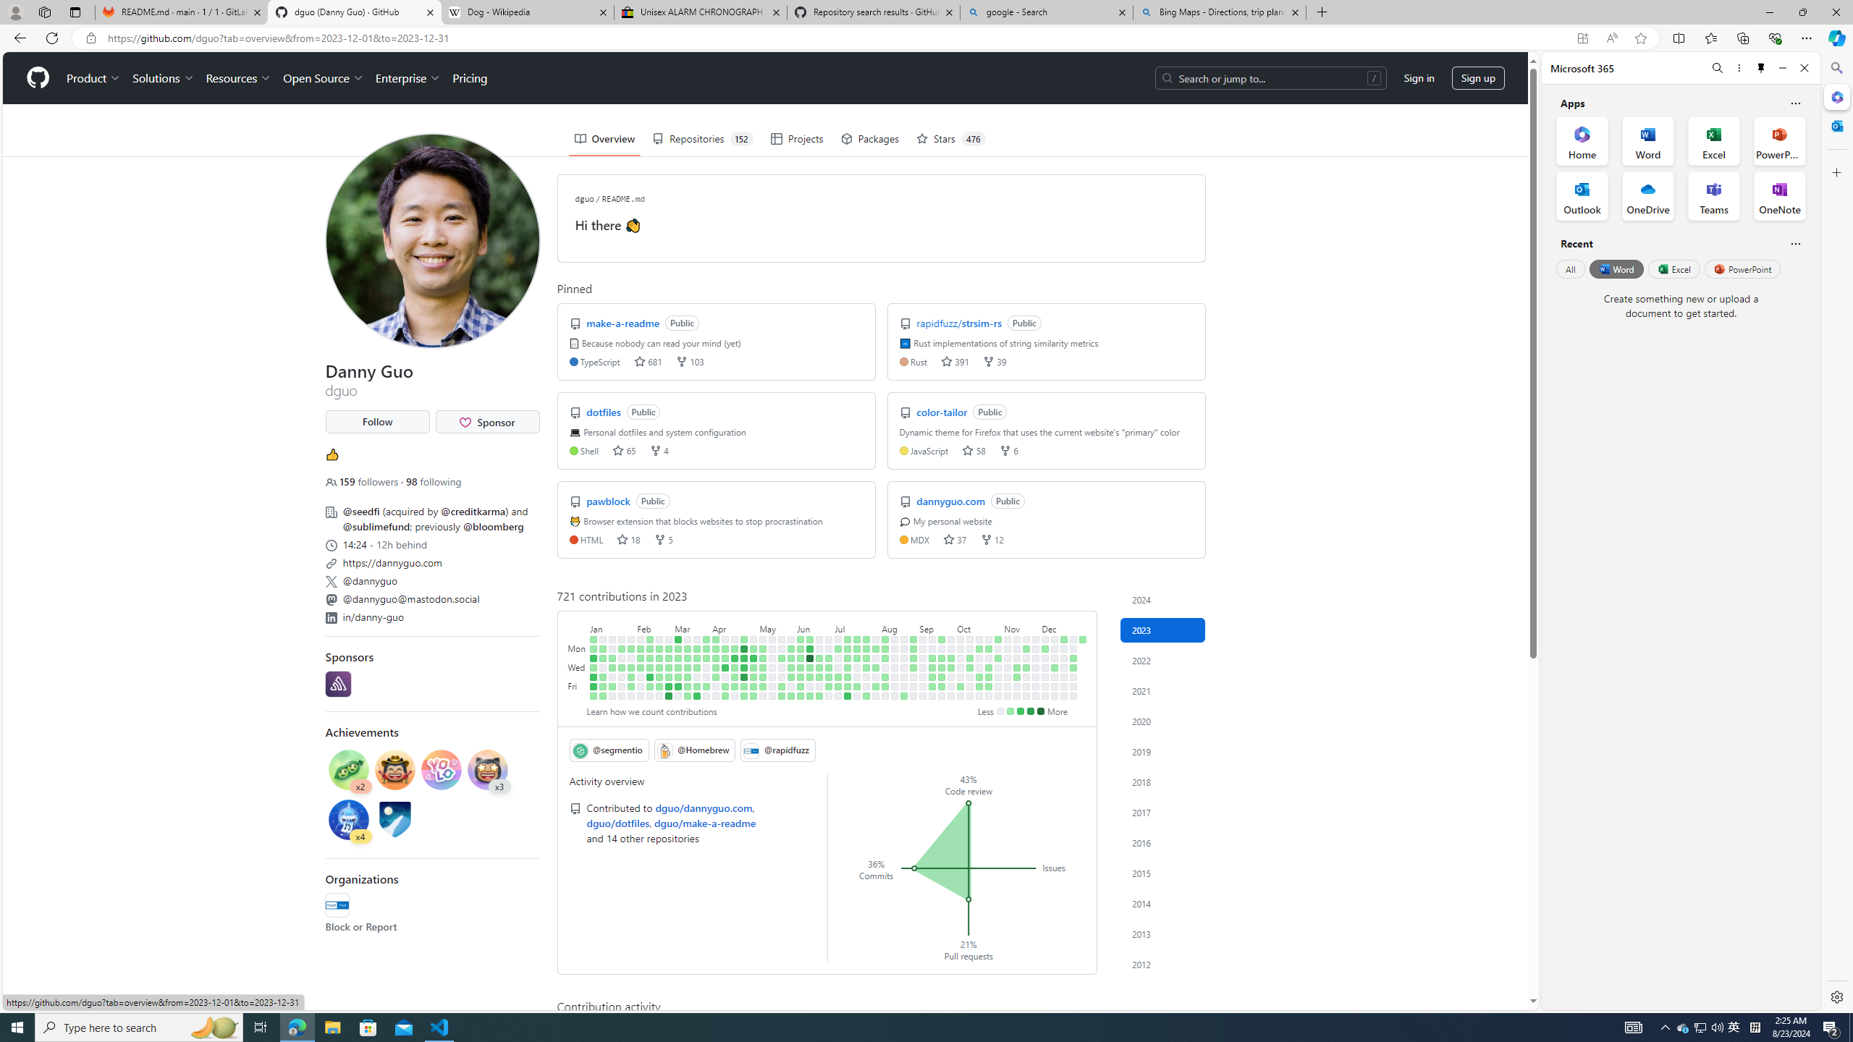  Describe the element at coordinates (609, 501) in the screenshot. I see `pawblock` at that location.